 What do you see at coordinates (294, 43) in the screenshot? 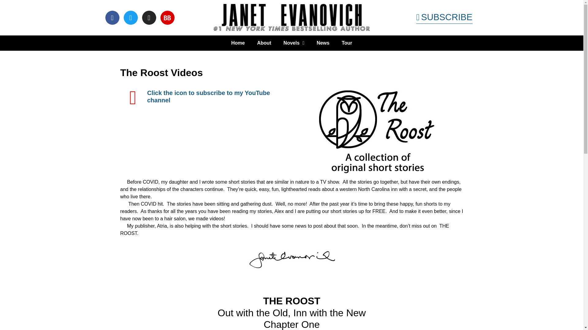
I see `Novels` at bounding box center [294, 43].